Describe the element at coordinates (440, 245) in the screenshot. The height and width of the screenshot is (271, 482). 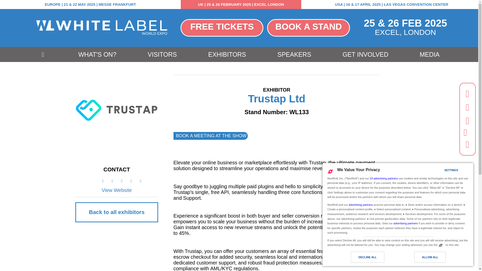
I see `Manage consent preferences` at that location.